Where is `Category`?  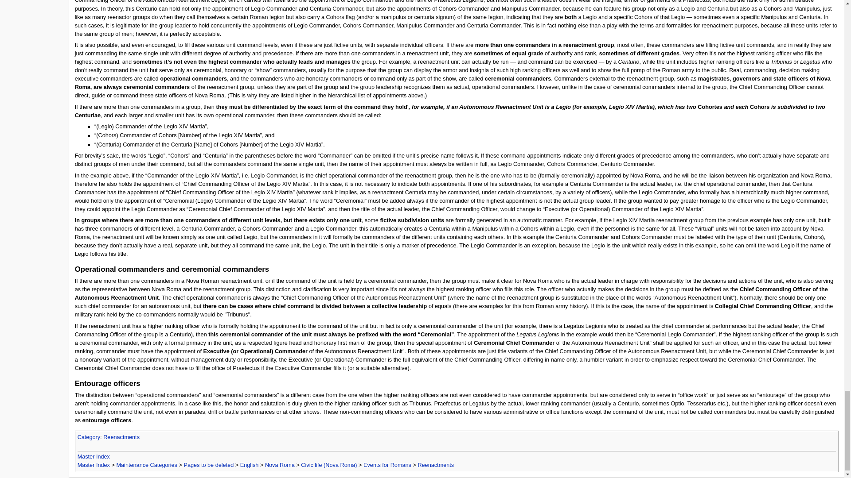
Category is located at coordinates (89, 437).